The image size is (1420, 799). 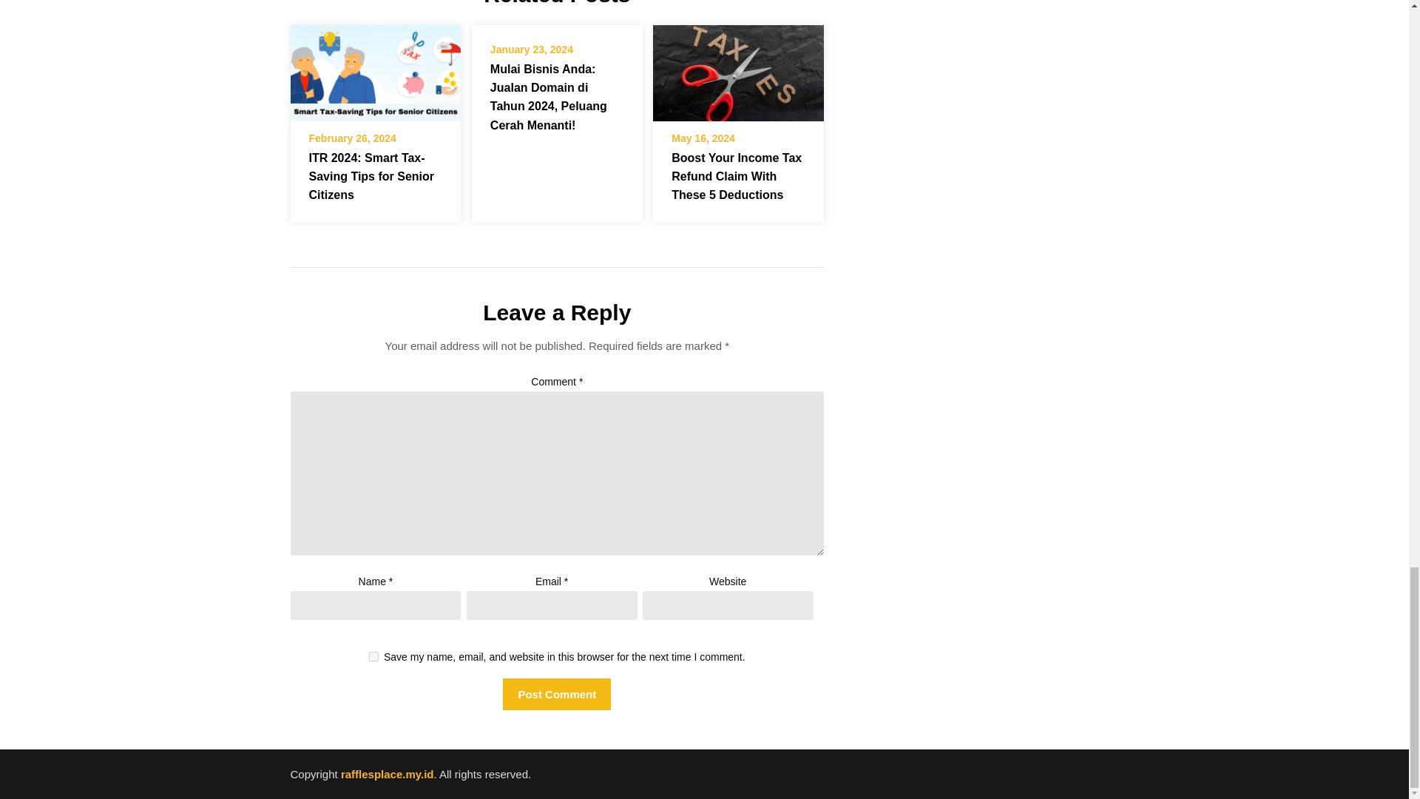 I want to click on Boost Your Income Tax Refund Claim With These 5 Deductions, so click(x=738, y=73).